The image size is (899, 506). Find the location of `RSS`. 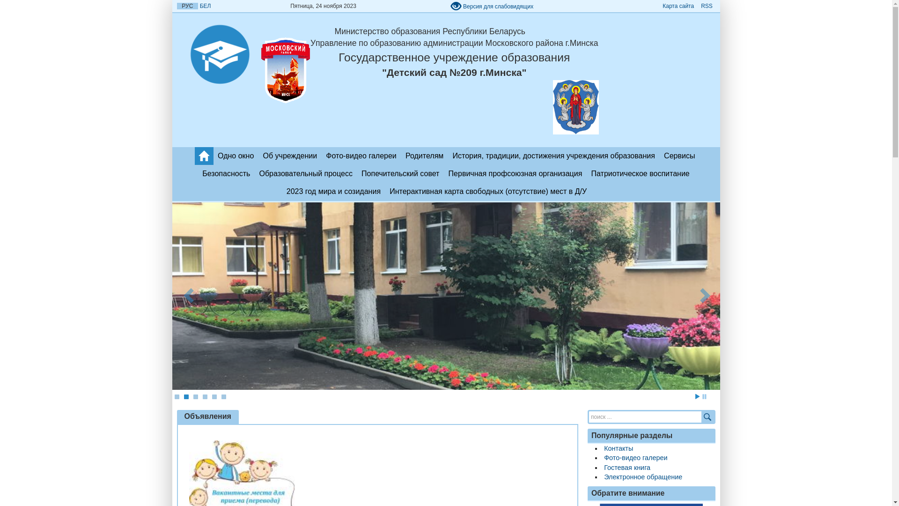

RSS is located at coordinates (707, 6).